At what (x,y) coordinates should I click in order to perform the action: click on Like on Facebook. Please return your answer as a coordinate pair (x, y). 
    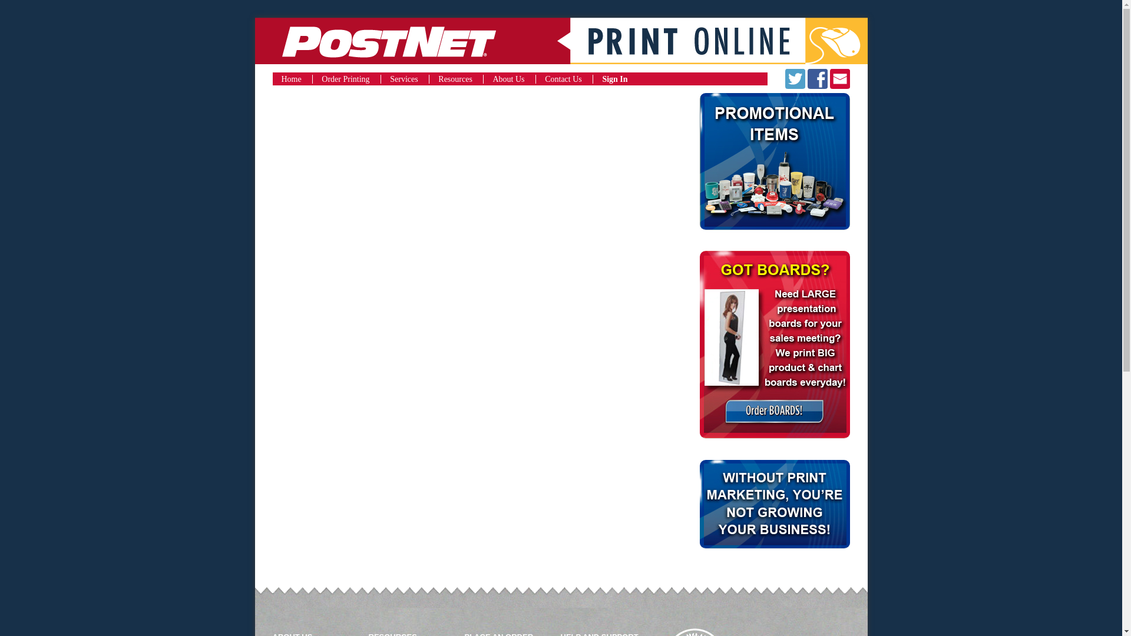
    Looking at the image, I should click on (818, 78).